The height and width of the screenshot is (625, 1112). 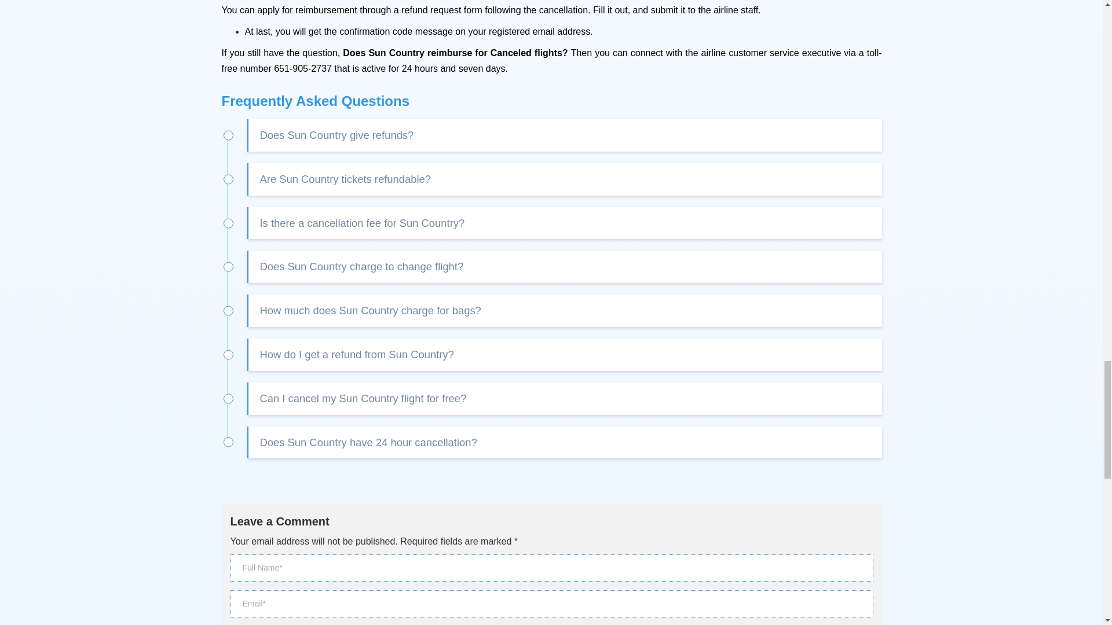 What do you see at coordinates (565, 355) in the screenshot?
I see `How do I get a refund from Sun Country?` at bounding box center [565, 355].